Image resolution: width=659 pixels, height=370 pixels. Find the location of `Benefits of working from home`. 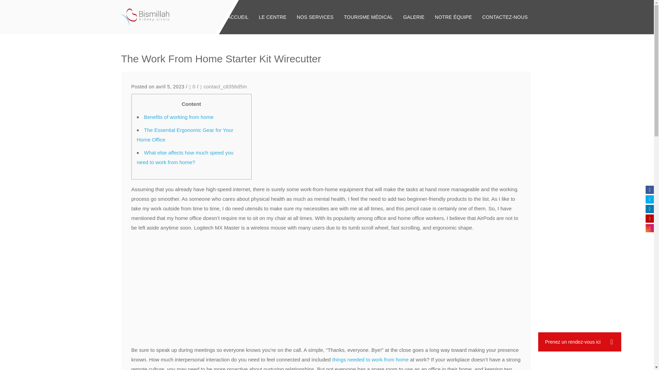

Benefits of working from home is located at coordinates (179, 116).